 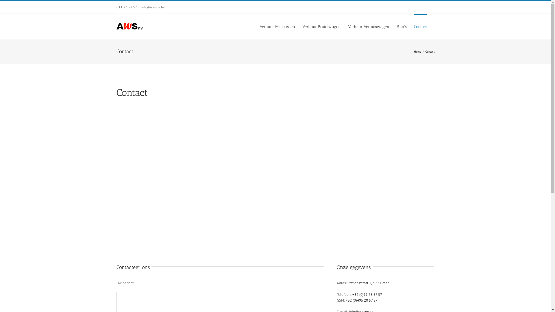 I want to click on +32 (0)495 20 57 57, so click(x=362, y=300).